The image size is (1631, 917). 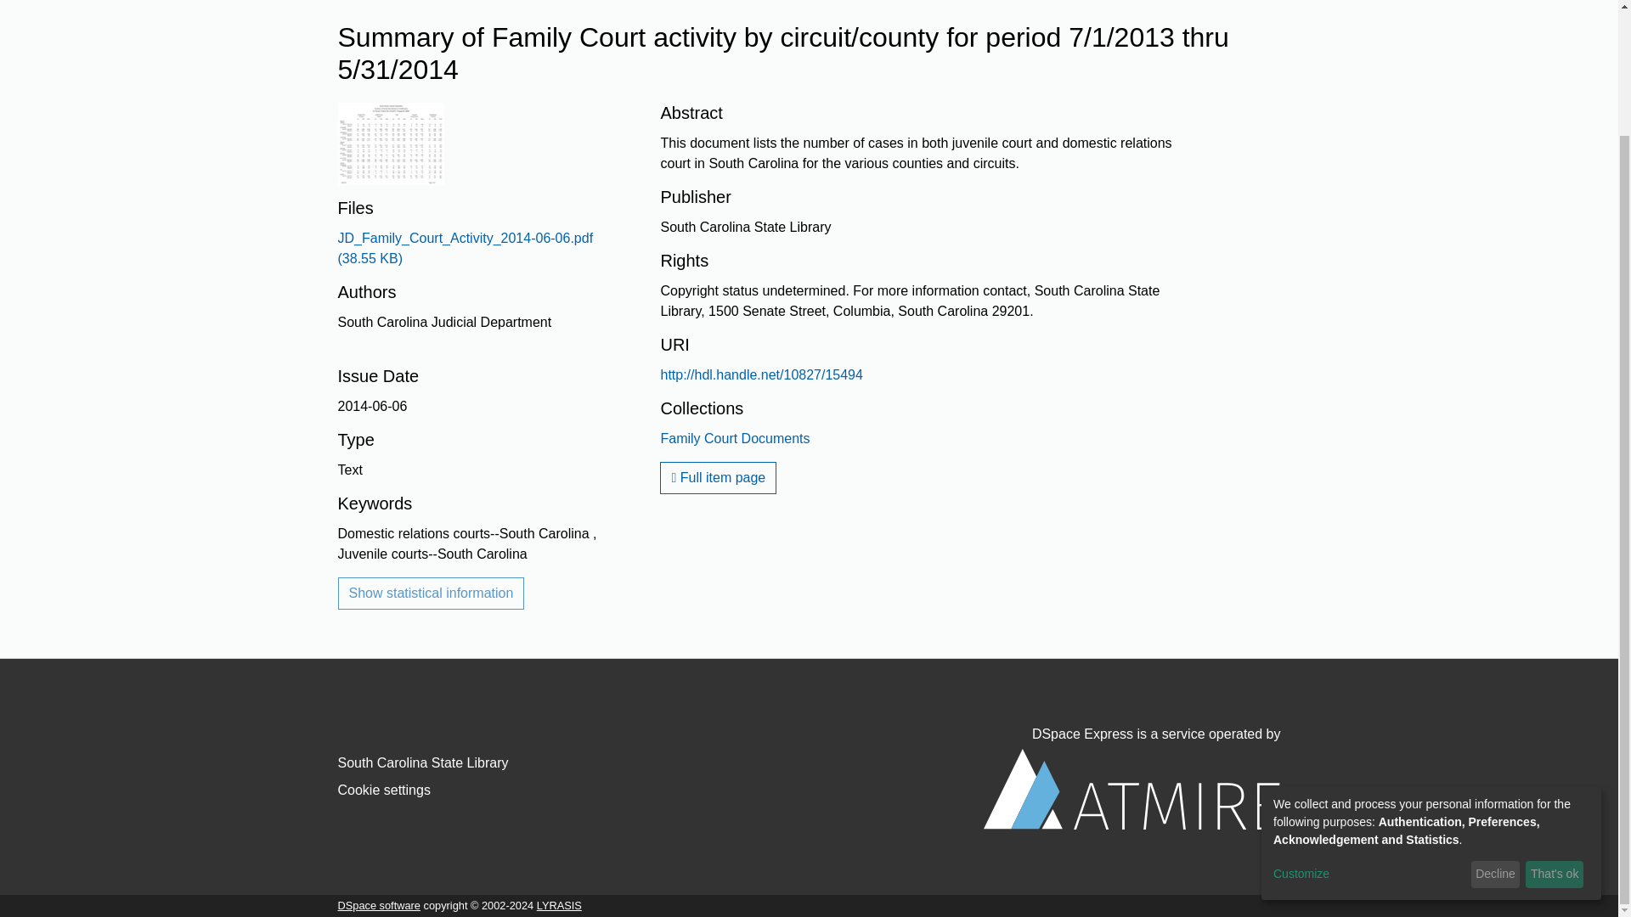 What do you see at coordinates (432, 594) in the screenshot?
I see `Show statistical information` at bounding box center [432, 594].